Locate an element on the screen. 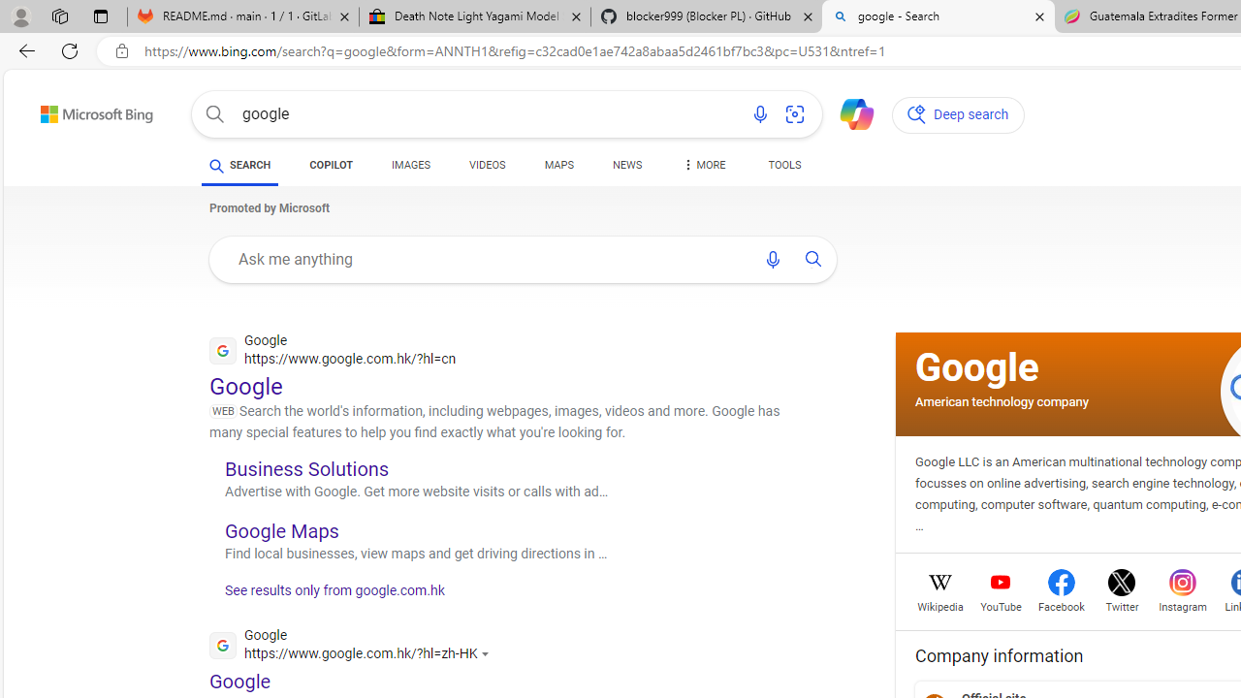 Image resolution: width=1241 pixels, height=698 pixels. Back is located at coordinates (23, 50).